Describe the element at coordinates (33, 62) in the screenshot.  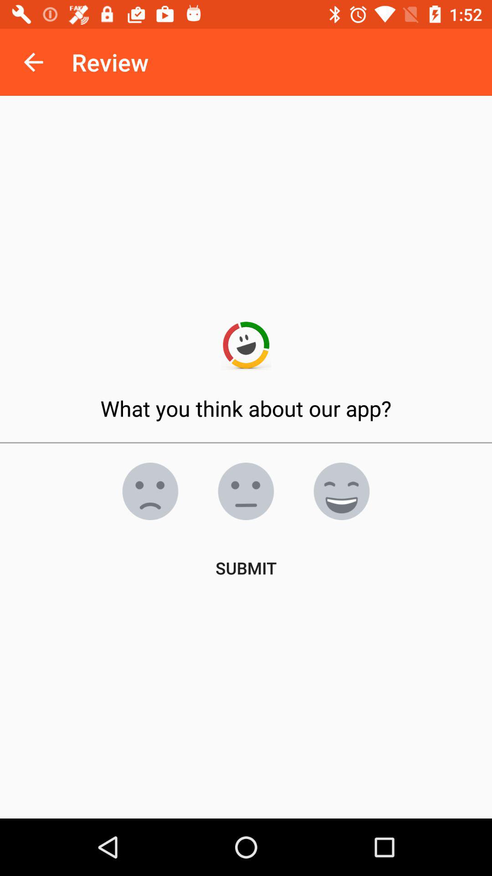
I see `open the app next to review icon` at that location.